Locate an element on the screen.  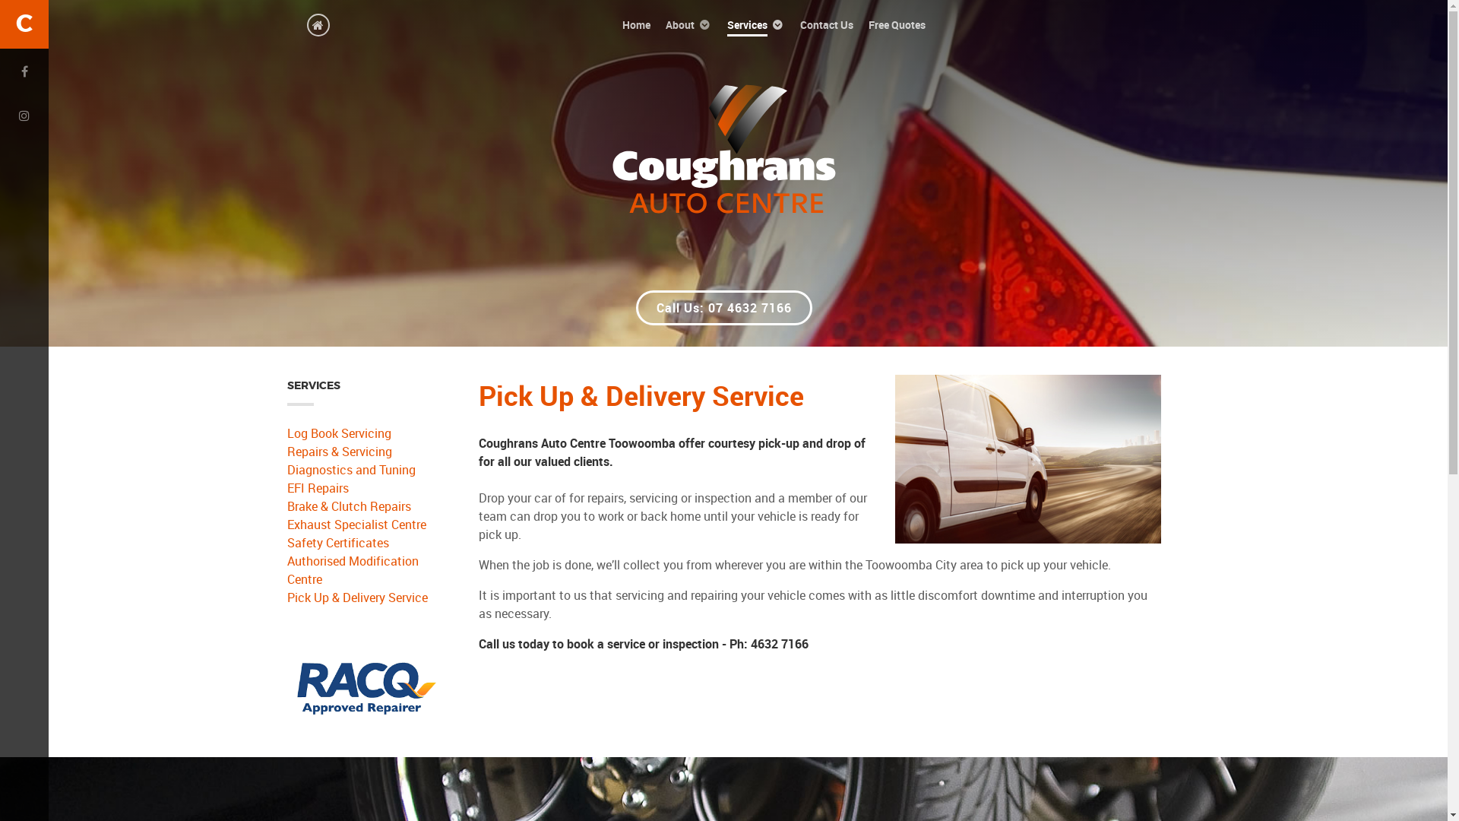
Diagnostics and Tuning is located at coordinates (364, 470).